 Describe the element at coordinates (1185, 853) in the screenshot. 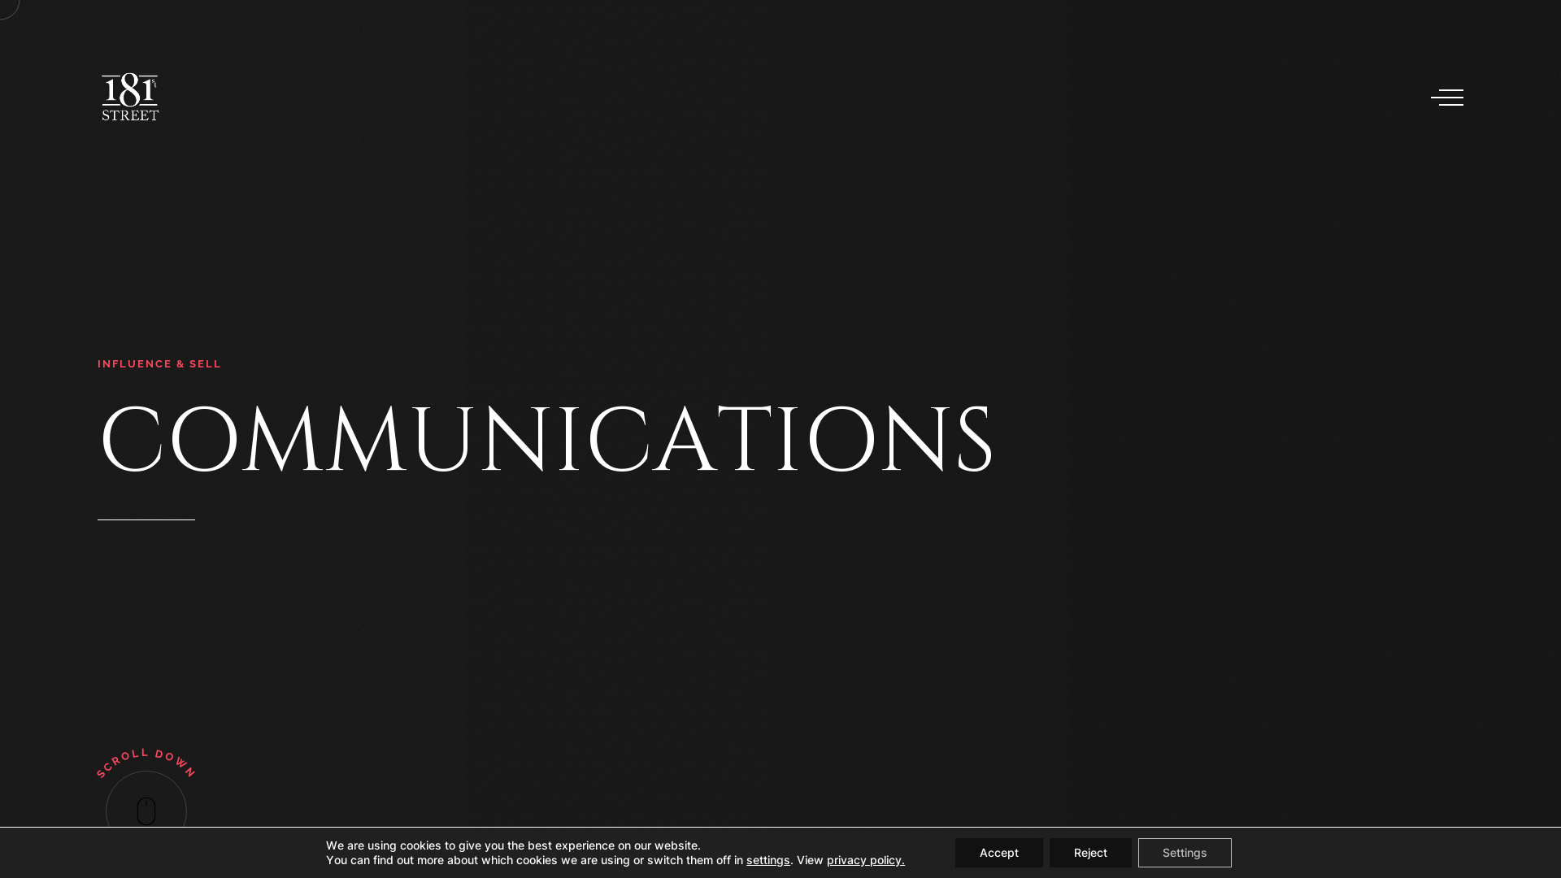

I see `Settings` at that location.